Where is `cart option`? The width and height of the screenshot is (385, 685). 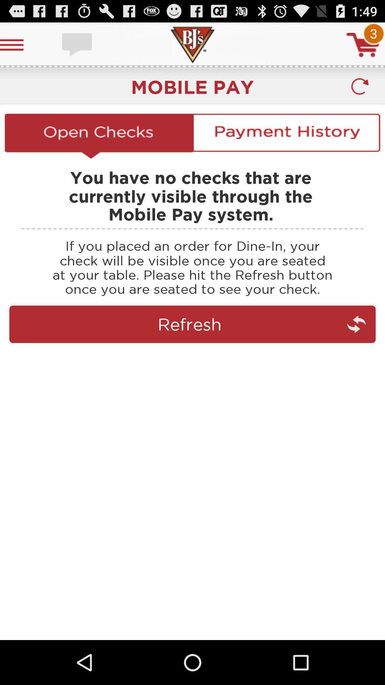 cart option is located at coordinates (363, 45).